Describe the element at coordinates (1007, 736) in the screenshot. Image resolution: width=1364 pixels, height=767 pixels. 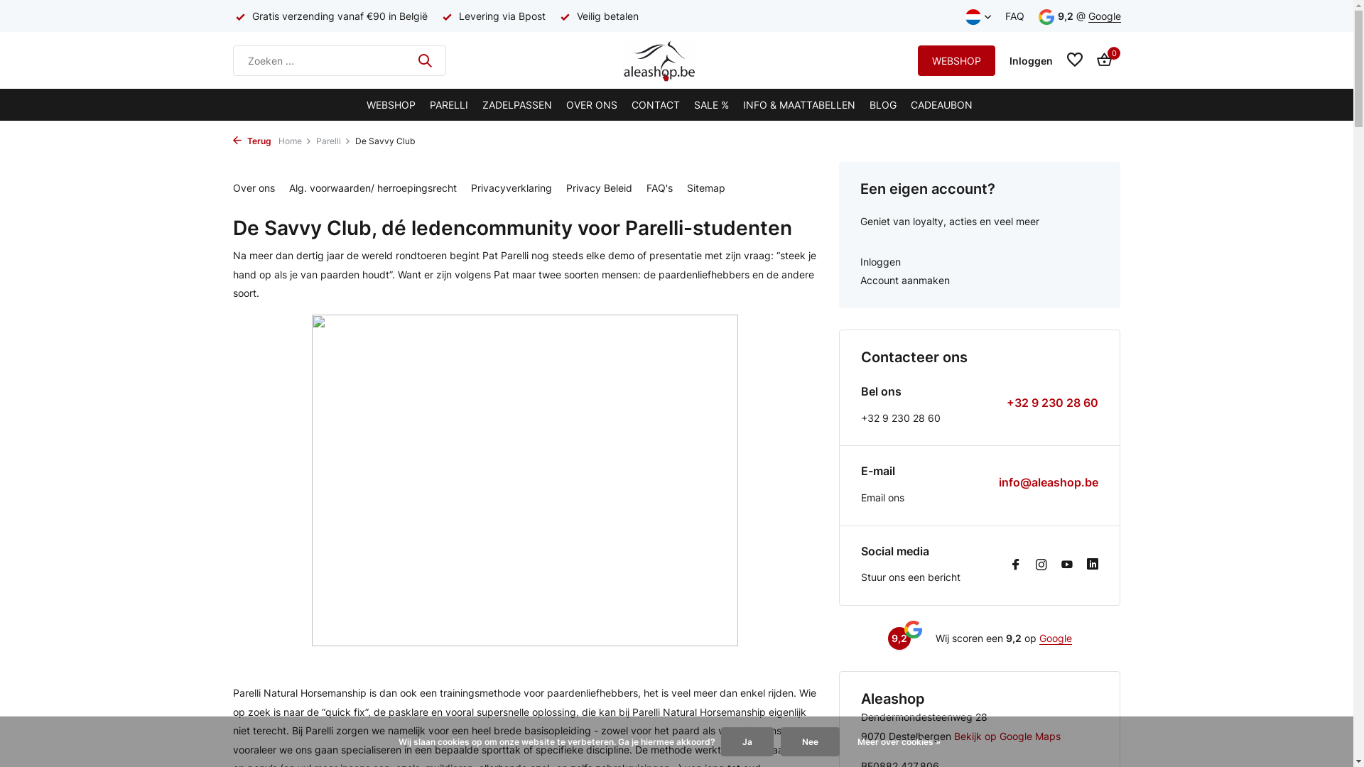
I see `Bekijk op Google Maps` at that location.